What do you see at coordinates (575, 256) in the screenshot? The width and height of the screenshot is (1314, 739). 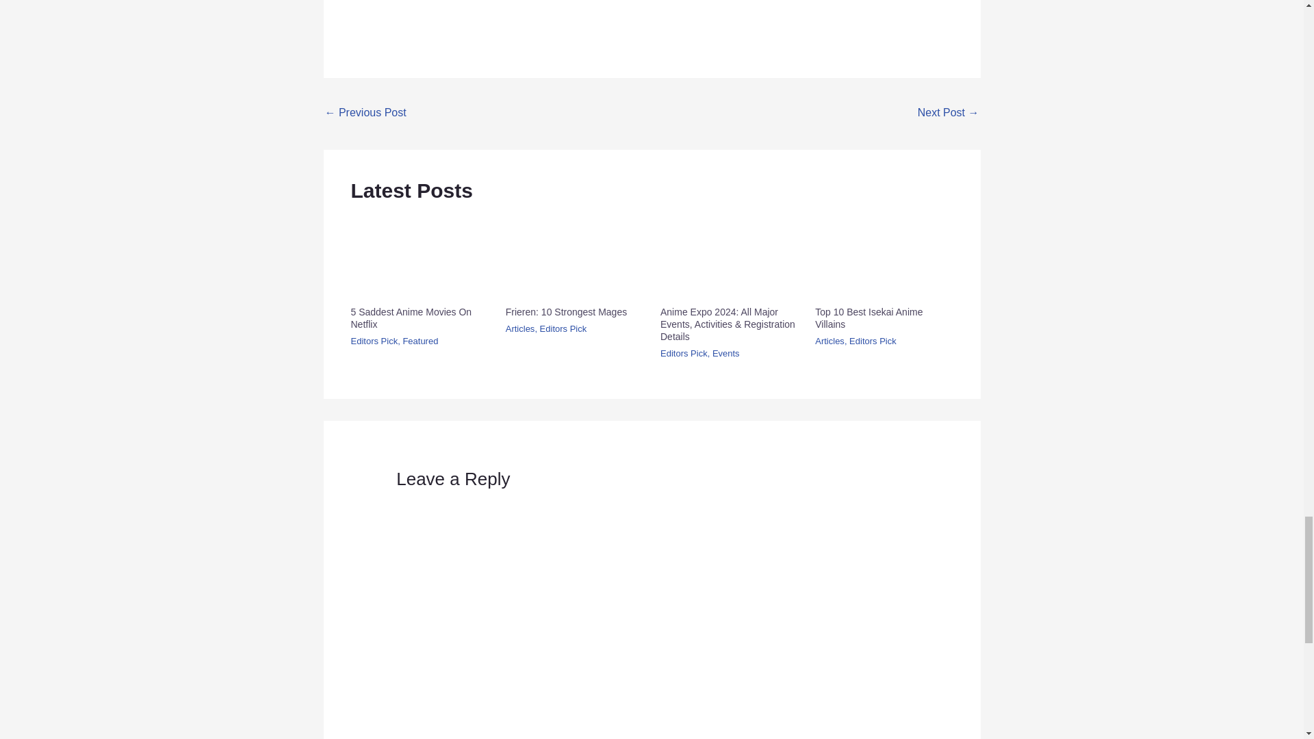 I see `Frieren: 10 Strongest Mages 5` at bounding box center [575, 256].